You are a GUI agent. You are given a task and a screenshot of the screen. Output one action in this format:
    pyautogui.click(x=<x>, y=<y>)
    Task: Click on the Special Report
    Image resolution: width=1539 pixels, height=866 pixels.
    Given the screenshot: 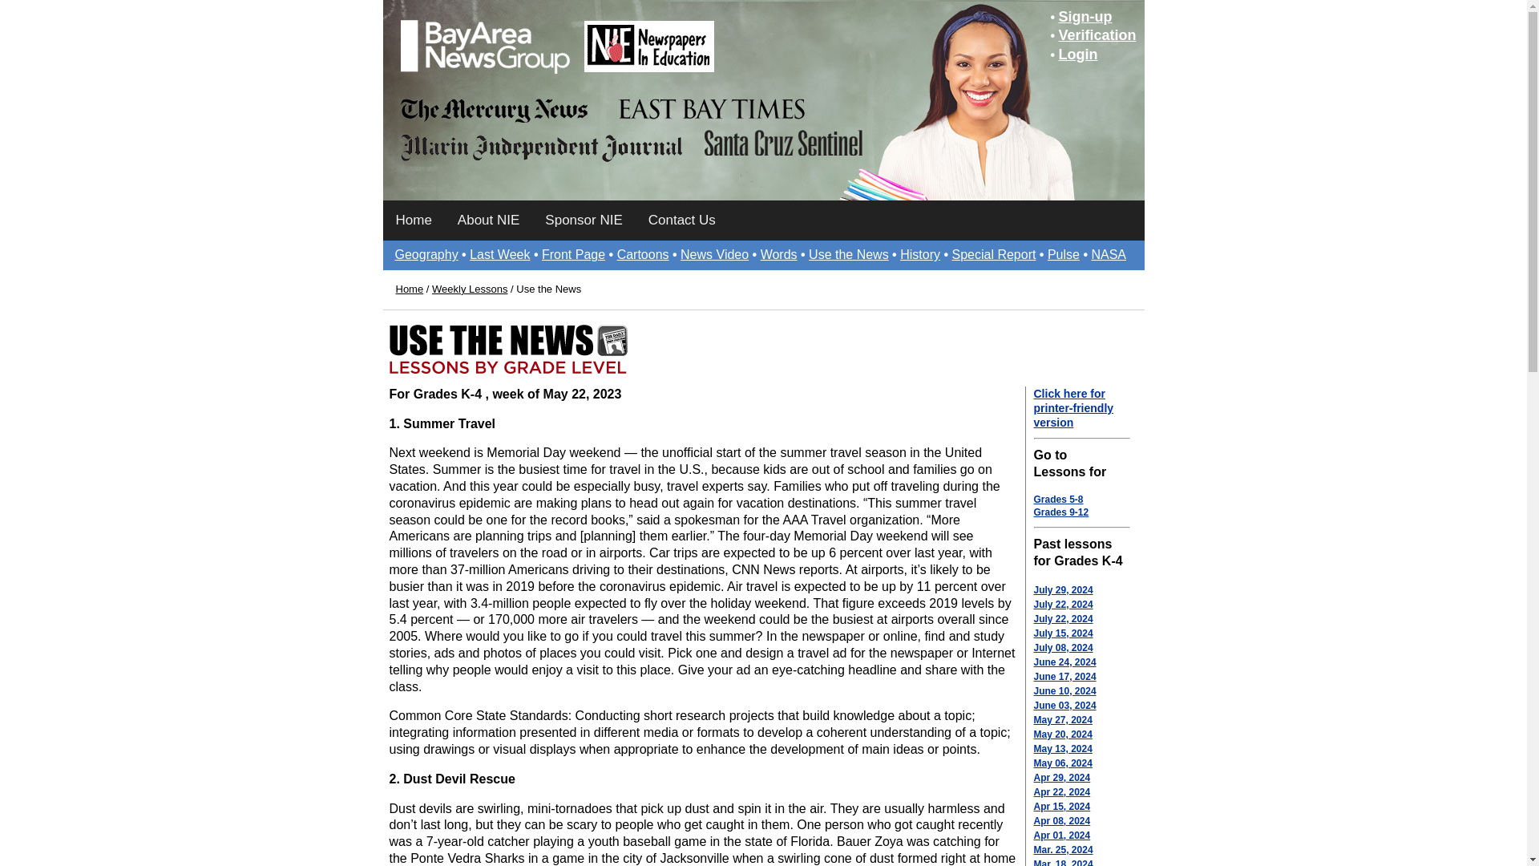 What is the action you would take?
    pyautogui.click(x=993, y=254)
    